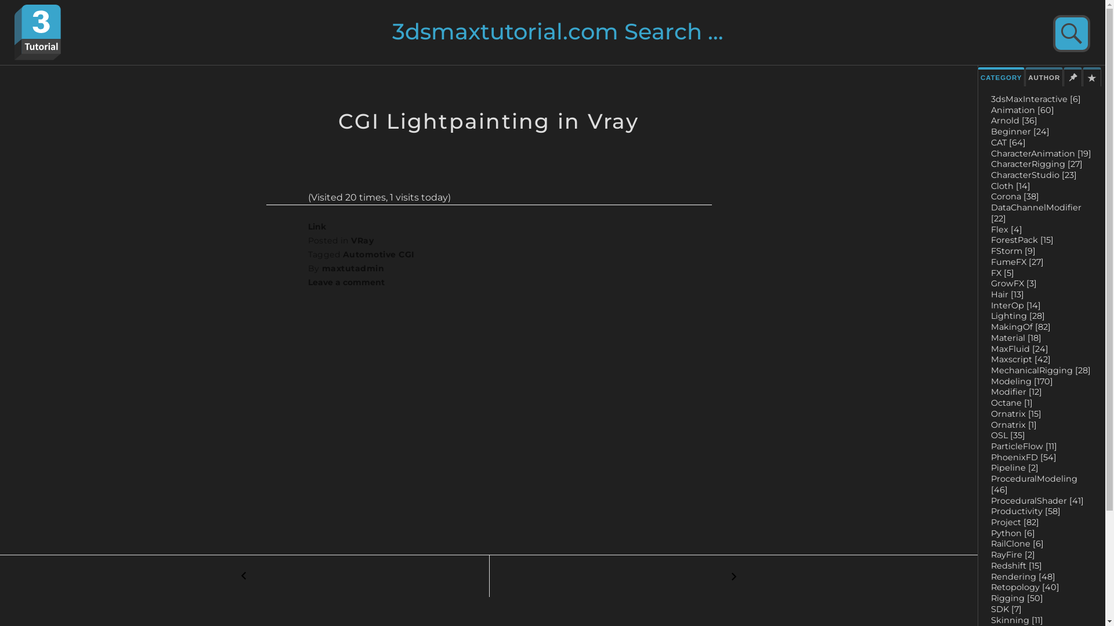  I want to click on Link, so click(317, 227).